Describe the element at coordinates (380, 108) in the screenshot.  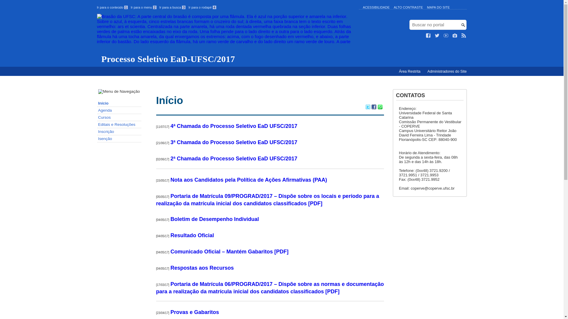
I see `Compartilhar no WhatsApp` at that location.